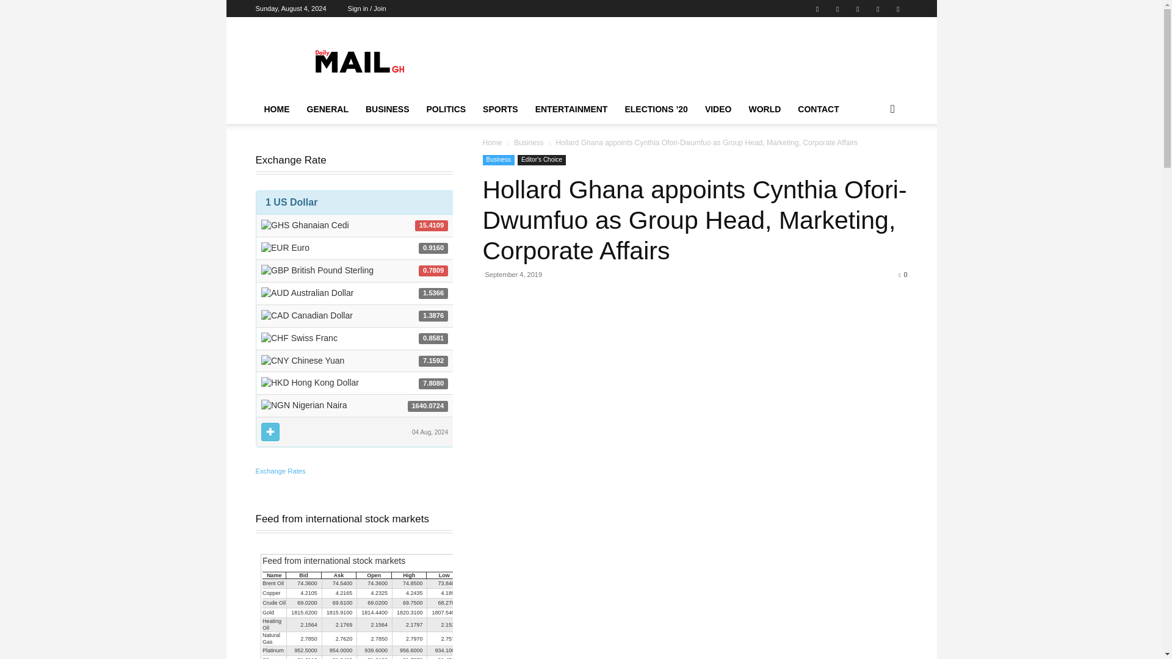  I want to click on SPORTS, so click(501, 109).